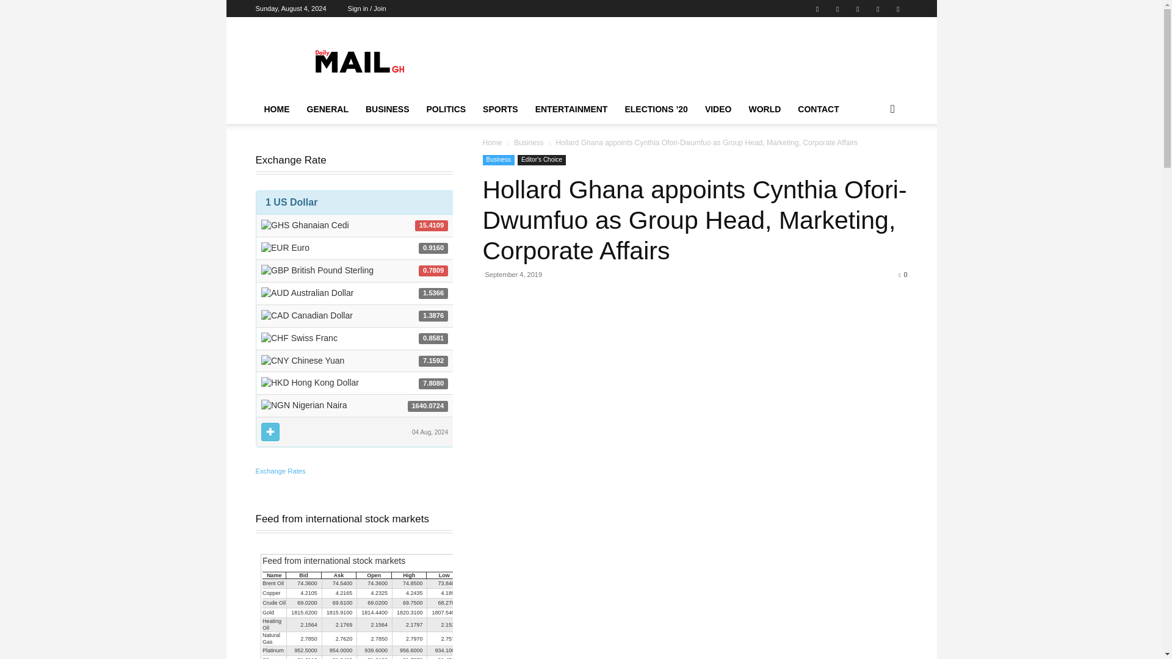  I want to click on SPORTS, so click(501, 109).